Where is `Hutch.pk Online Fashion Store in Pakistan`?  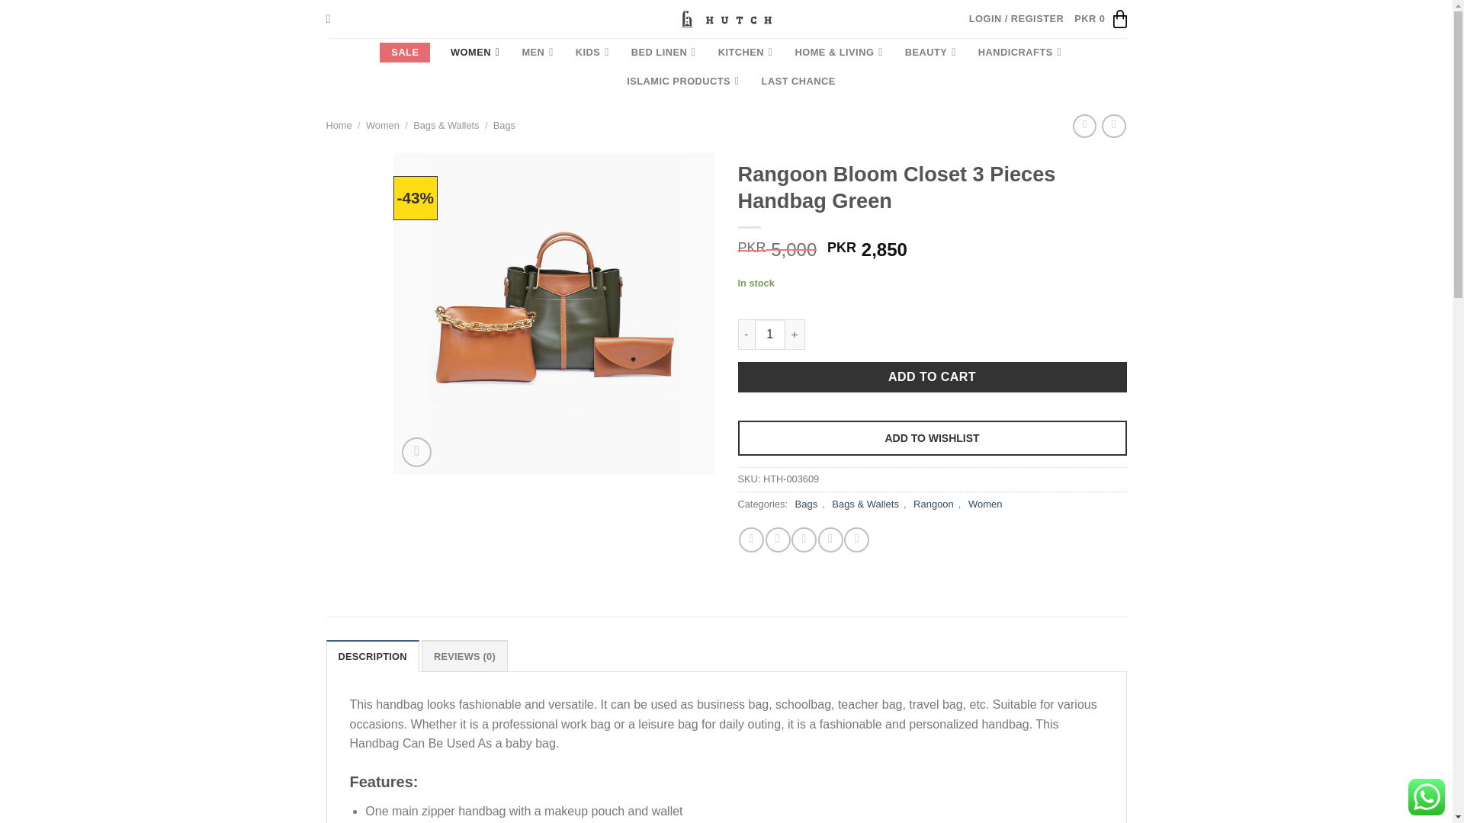
Hutch.pk Online Fashion Store in Pakistan is located at coordinates (726, 18).